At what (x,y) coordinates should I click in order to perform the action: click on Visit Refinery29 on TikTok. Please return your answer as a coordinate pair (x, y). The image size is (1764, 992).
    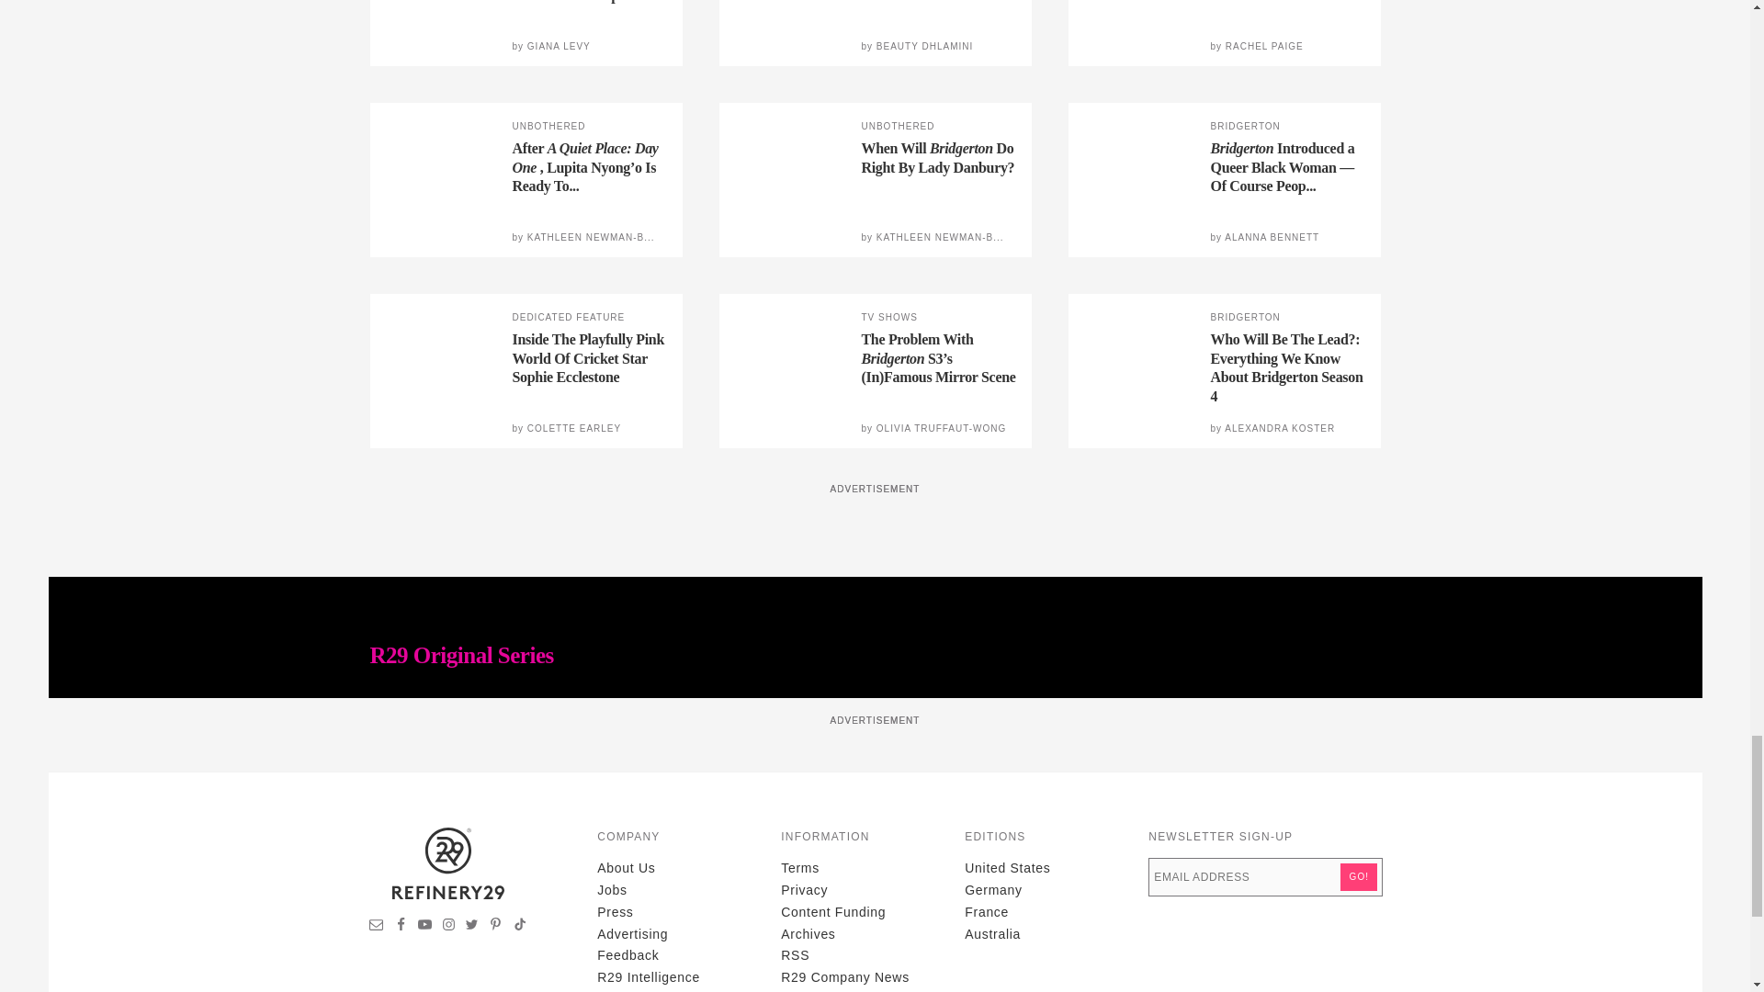
    Looking at the image, I should click on (519, 927).